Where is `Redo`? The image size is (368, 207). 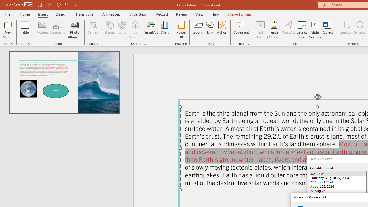 Redo is located at coordinates (59, 5).